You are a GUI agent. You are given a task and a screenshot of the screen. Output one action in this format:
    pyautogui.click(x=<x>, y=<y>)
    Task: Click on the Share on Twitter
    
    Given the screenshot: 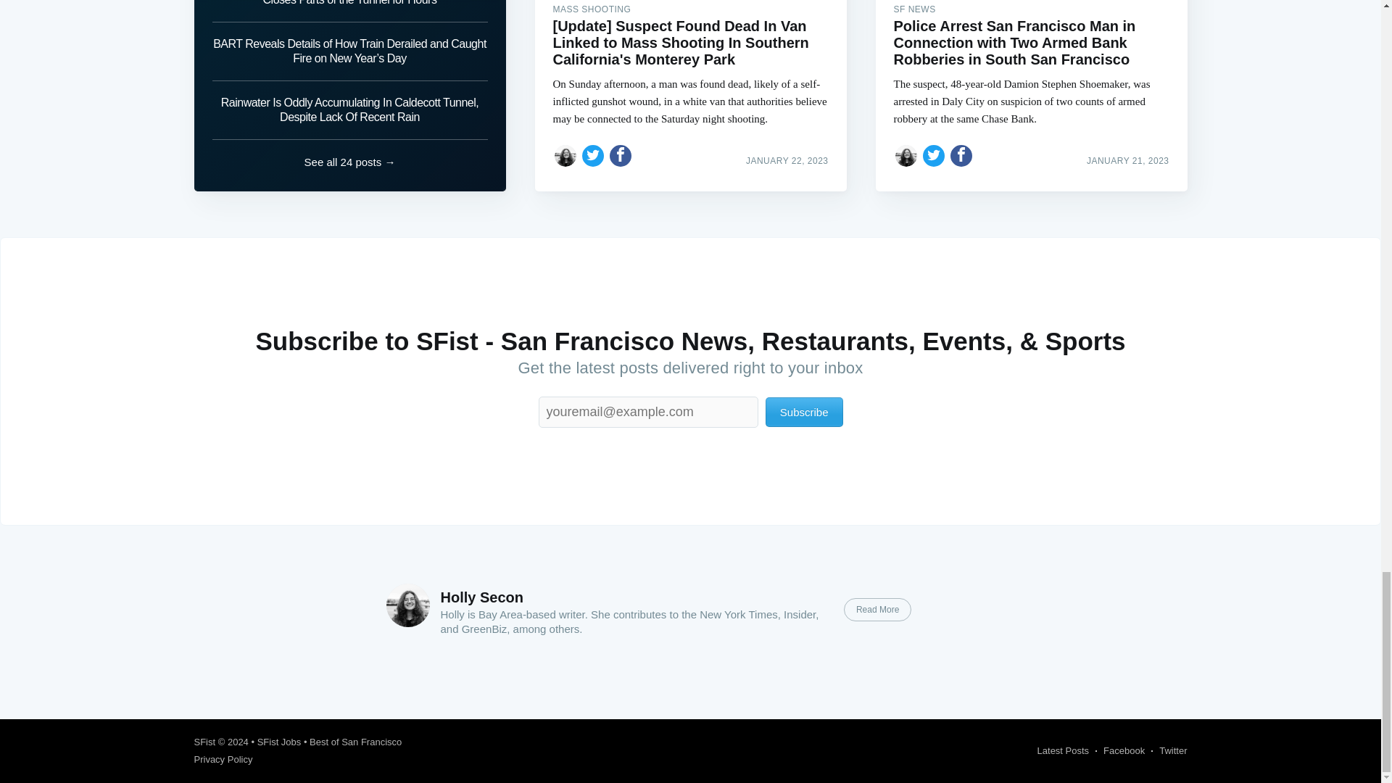 What is the action you would take?
    pyautogui.click(x=593, y=155)
    